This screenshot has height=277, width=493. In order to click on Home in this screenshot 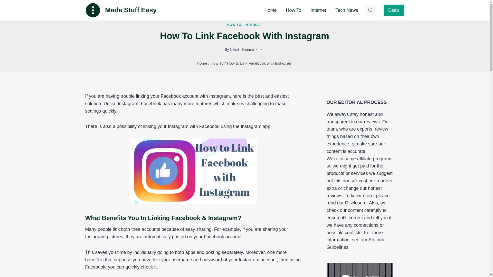, I will do `click(202, 63)`.